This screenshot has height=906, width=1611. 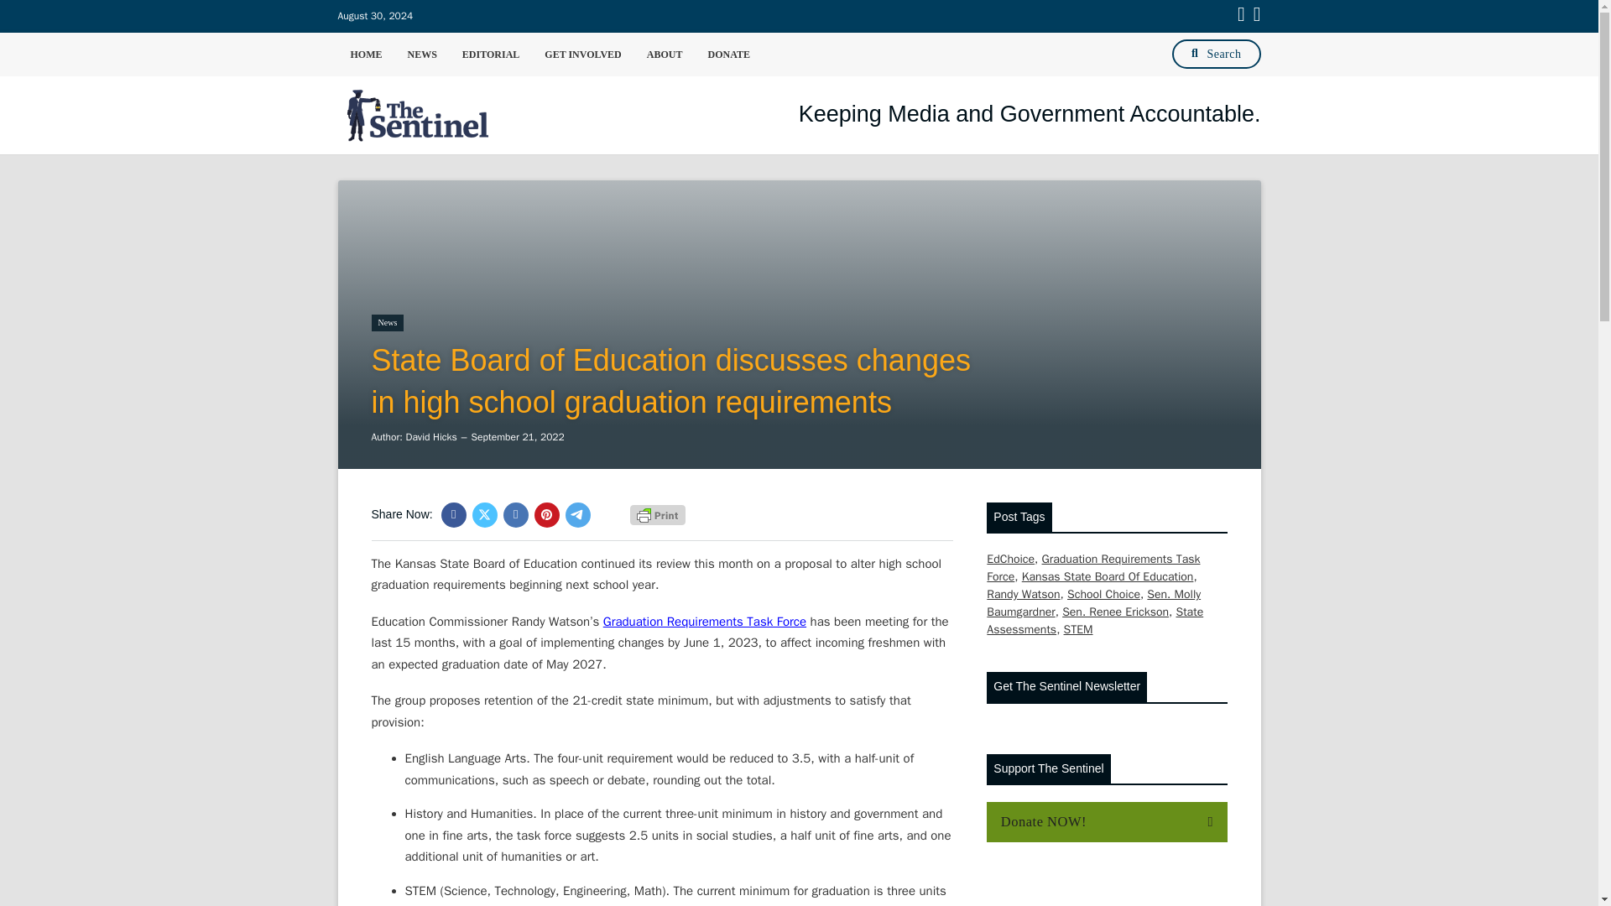 What do you see at coordinates (366, 53) in the screenshot?
I see `HOME` at bounding box center [366, 53].